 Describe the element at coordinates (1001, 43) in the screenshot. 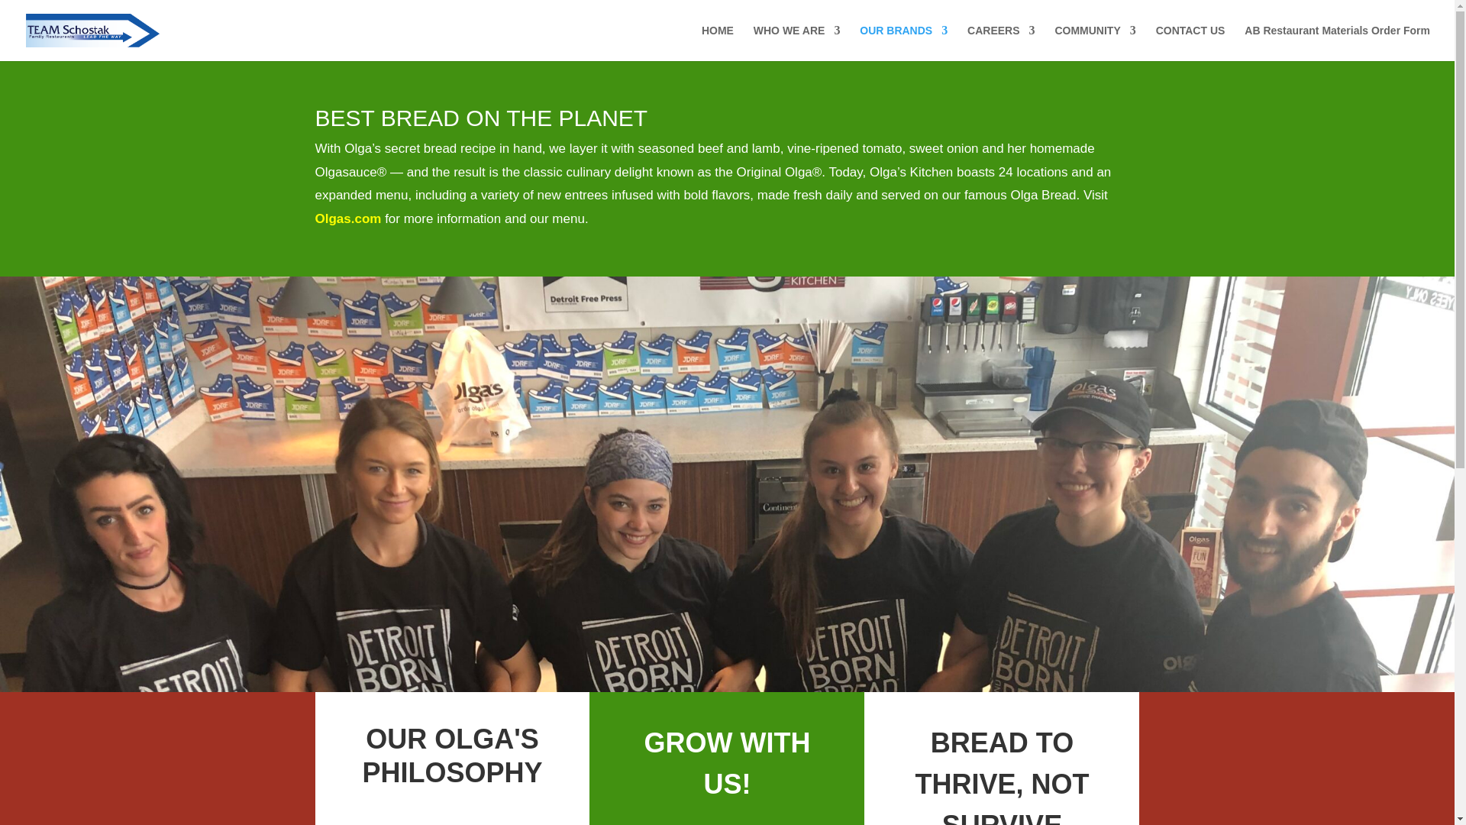

I see `CAREERS` at that location.